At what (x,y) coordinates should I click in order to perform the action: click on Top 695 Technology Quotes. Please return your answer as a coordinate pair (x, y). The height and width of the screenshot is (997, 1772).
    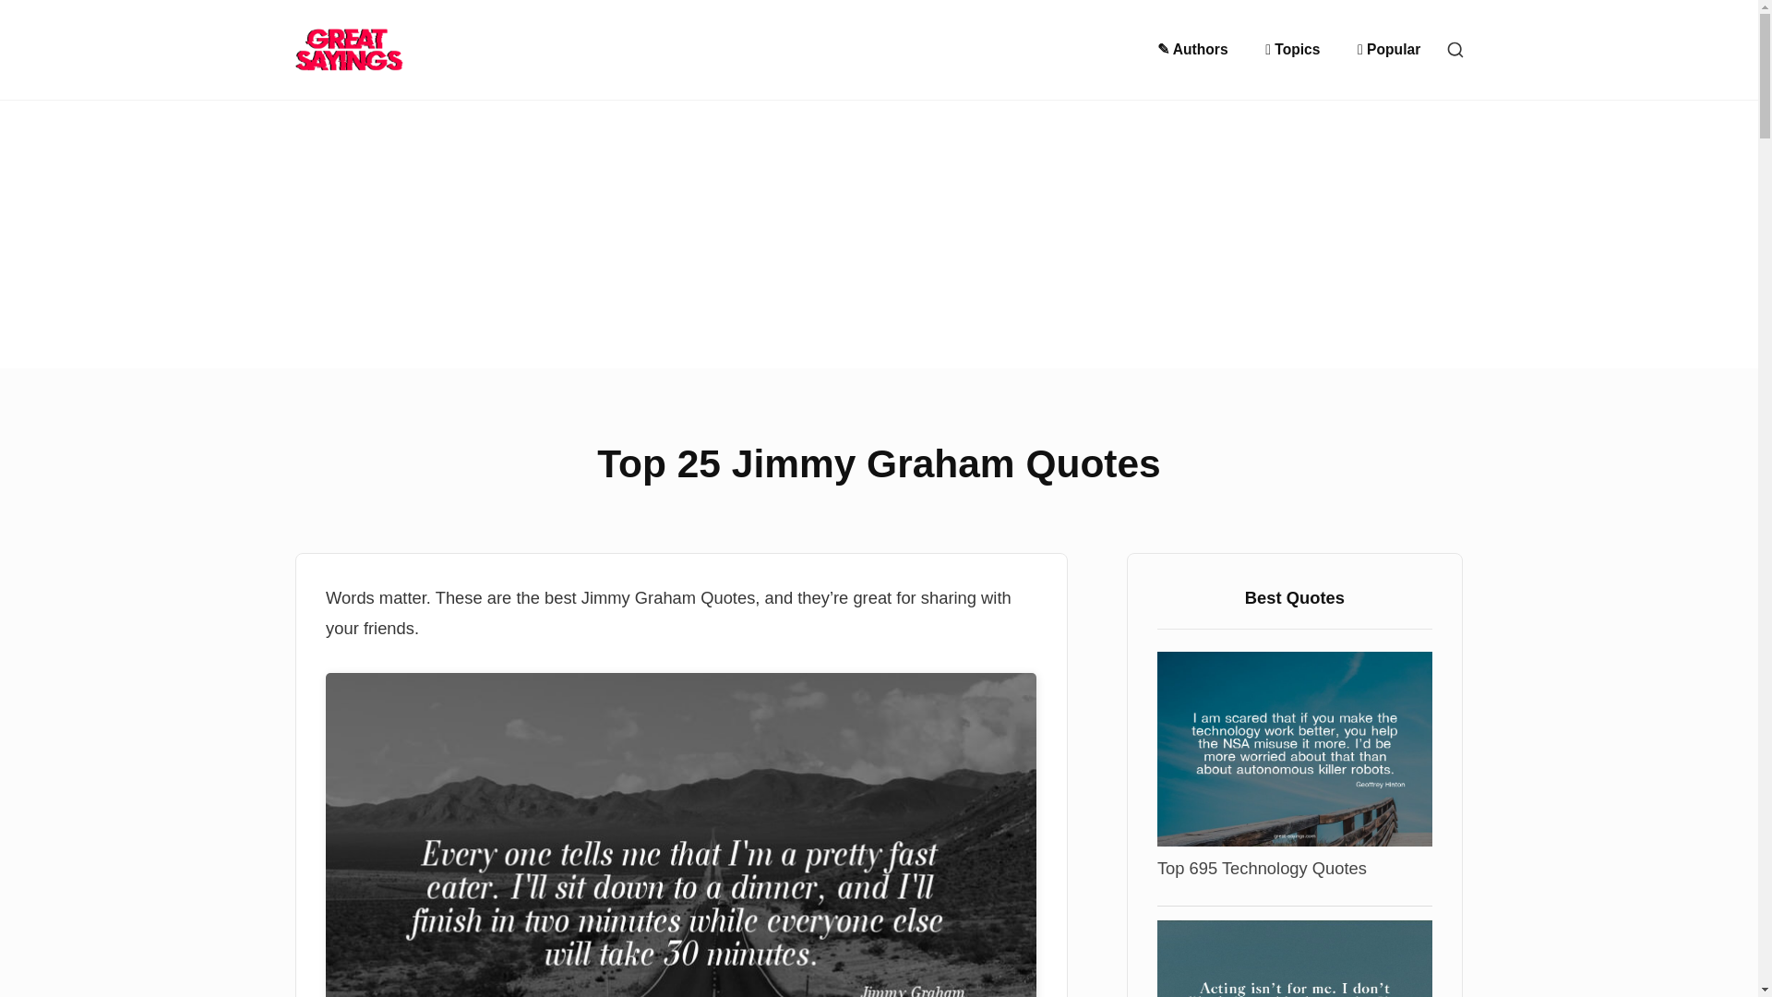
    Looking at the image, I should click on (1294, 748).